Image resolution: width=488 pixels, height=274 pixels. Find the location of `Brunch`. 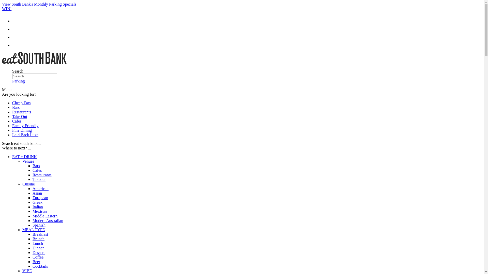

Brunch is located at coordinates (39, 239).